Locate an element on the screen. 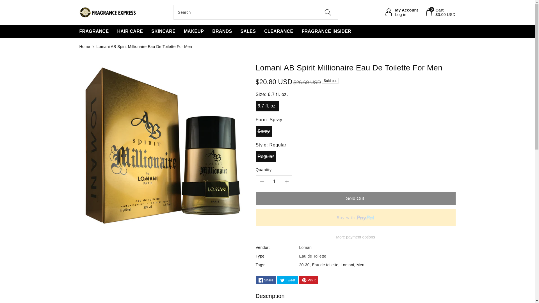 The width and height of the screenshot is (539, 303). MAKEUP is located at coordinates (194, 31).